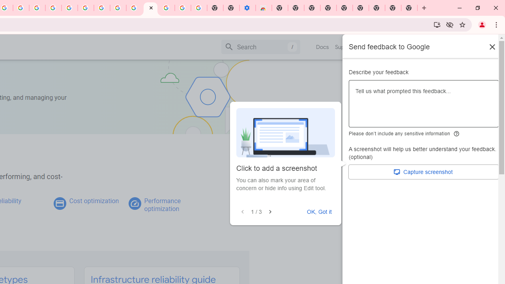 Image resolution: width=505 pixels, height=284 pixels. What do you see at coordinates (86, 8) in the screenshot?
I see `Google Account Help` at bounding box center [86, 8].